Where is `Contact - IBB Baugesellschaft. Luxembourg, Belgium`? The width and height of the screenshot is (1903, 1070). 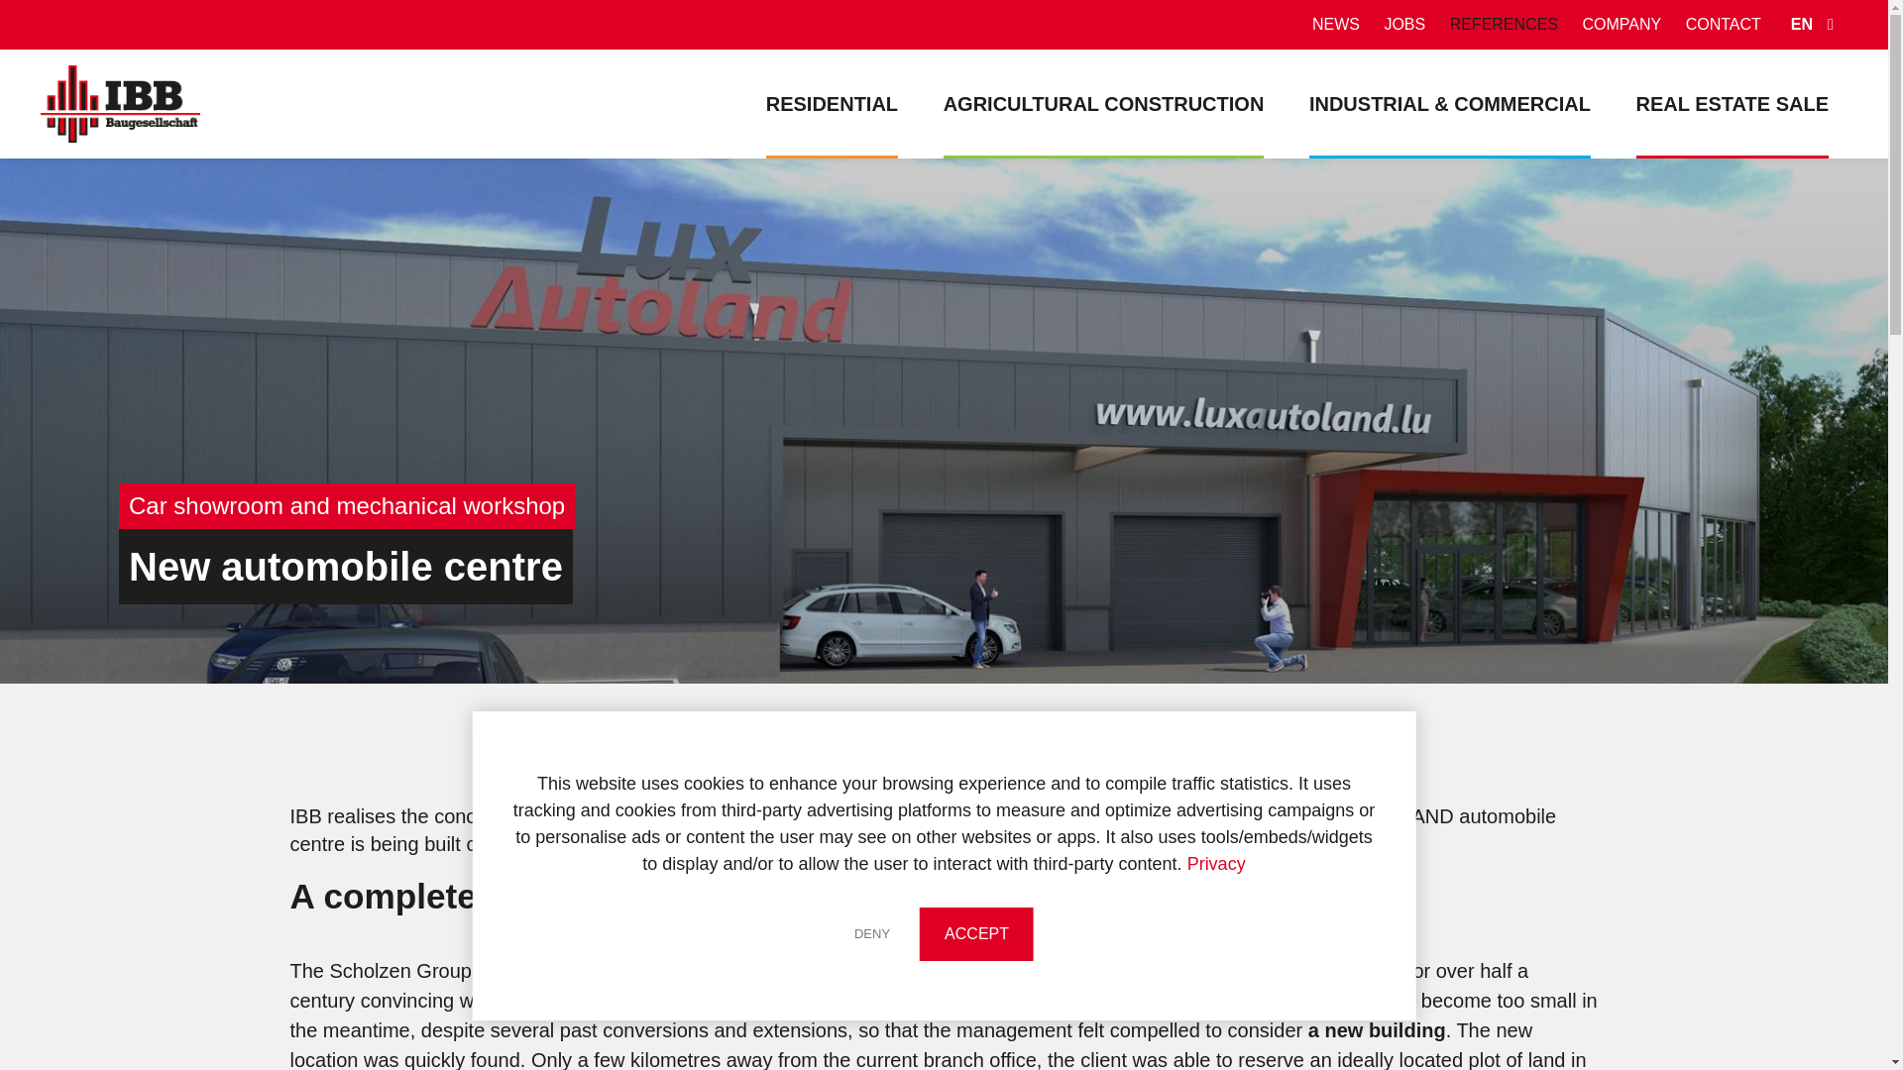
Contact - IBB Baugesellschaft. Luxembourg, Belgium is located at coordinates (1724, 24).